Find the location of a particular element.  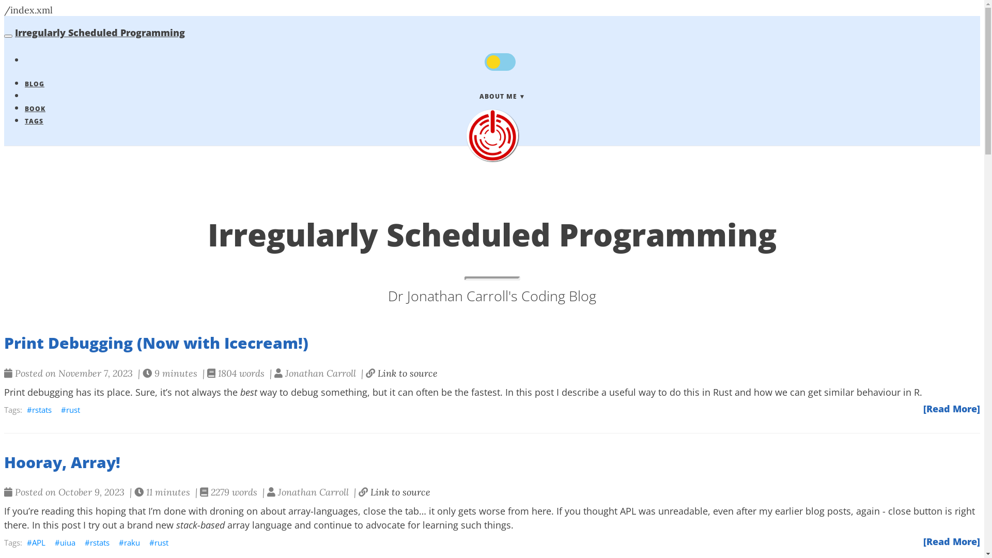

Irregularly Scheduled Programming is located at coordinates (492, 135).